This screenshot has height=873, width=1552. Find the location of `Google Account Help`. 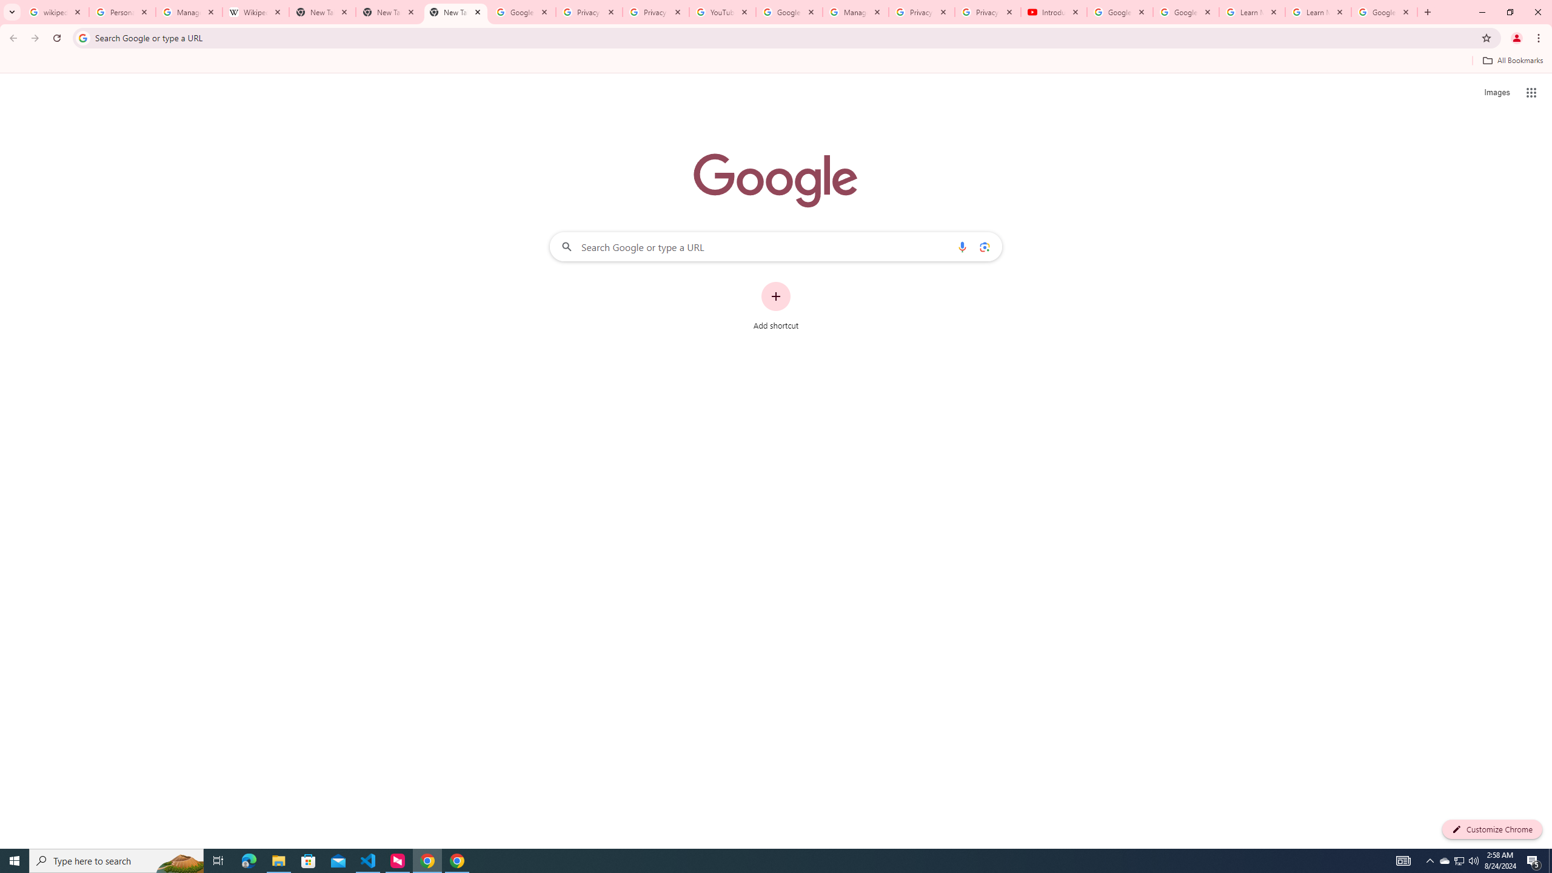

Google Account Help is located at coordinates (1185, 12).